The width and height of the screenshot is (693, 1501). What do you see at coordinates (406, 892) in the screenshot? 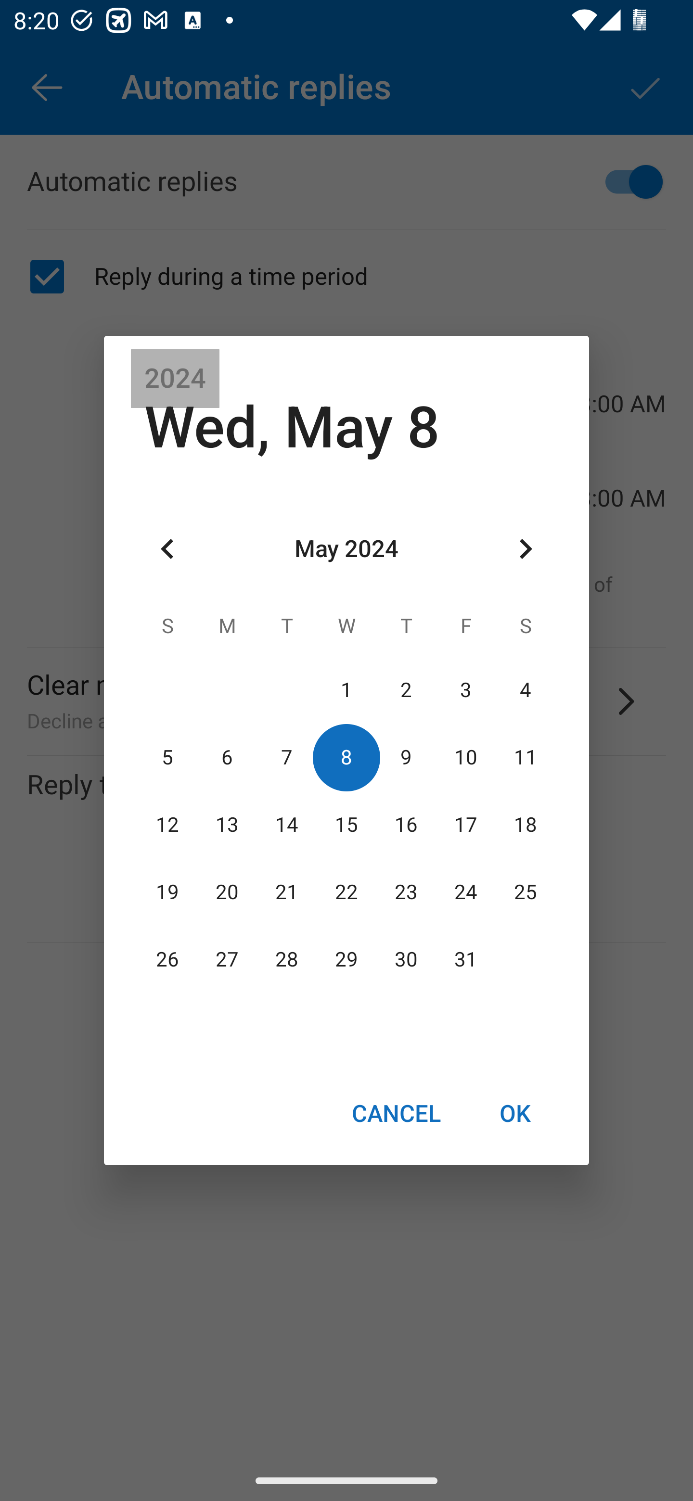
I see `23 23 May 2024` at bounding box center [406, 892].